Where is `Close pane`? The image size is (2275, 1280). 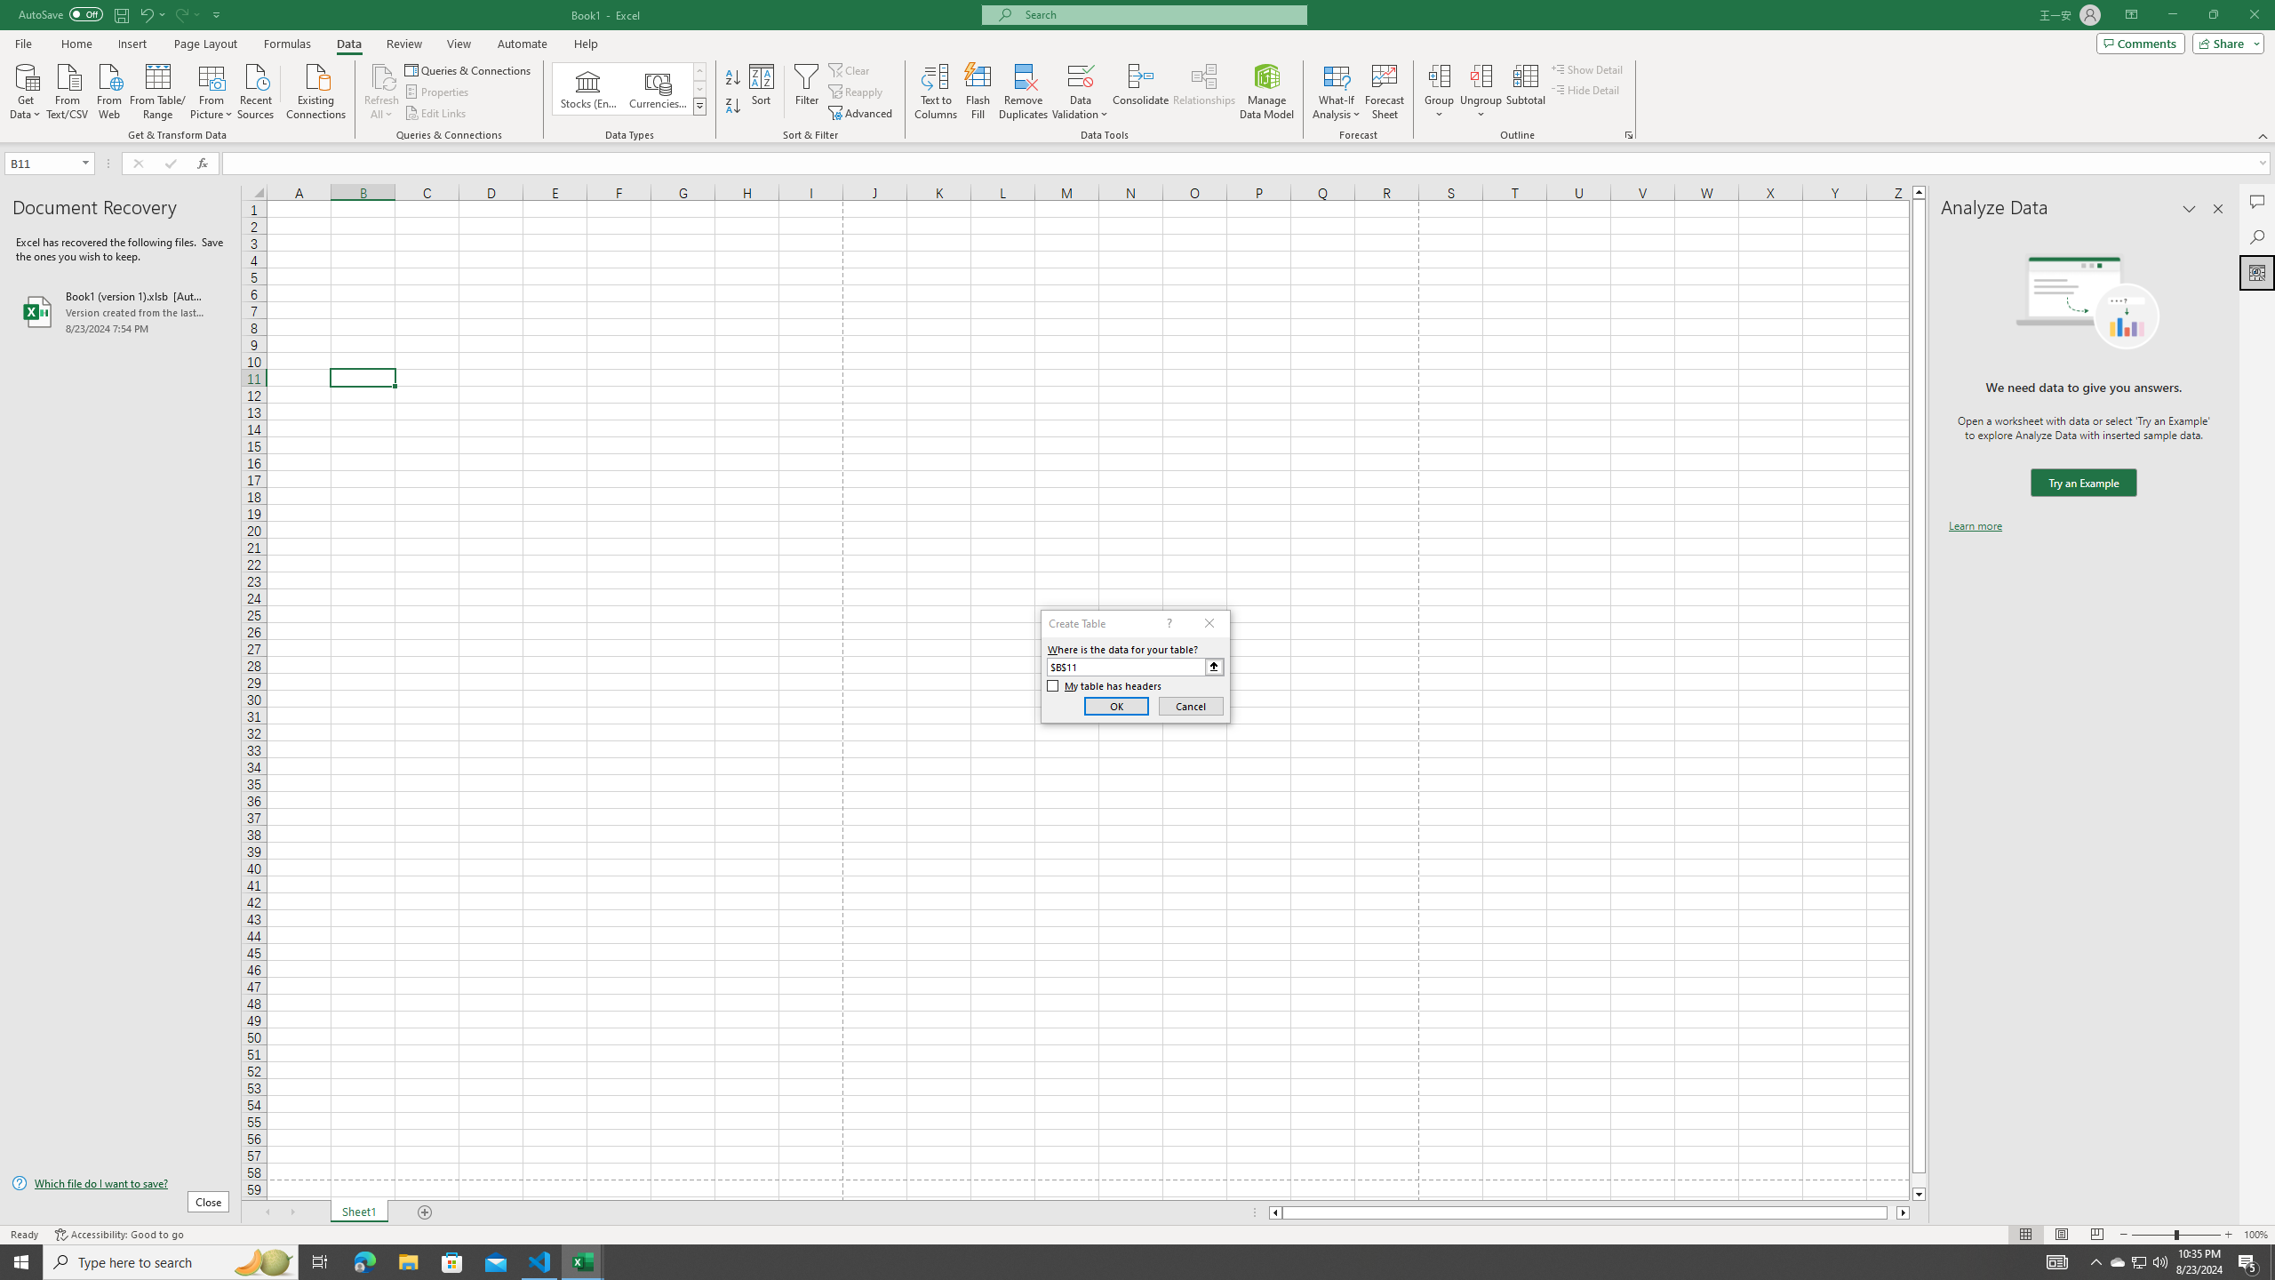 Close pane is located at coordinates (2218, 209).